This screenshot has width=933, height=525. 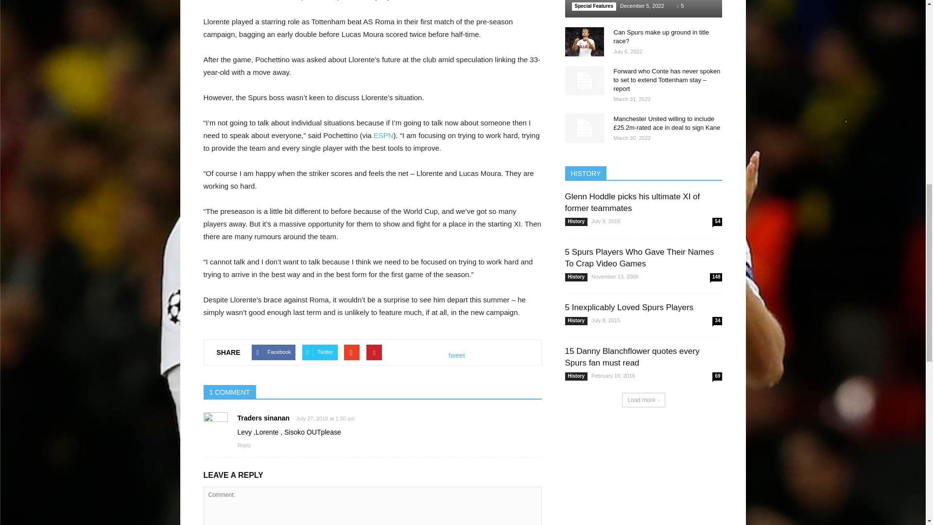 I want to click on Can Spurs make up ground in title race?, so click(x=661, y=36).